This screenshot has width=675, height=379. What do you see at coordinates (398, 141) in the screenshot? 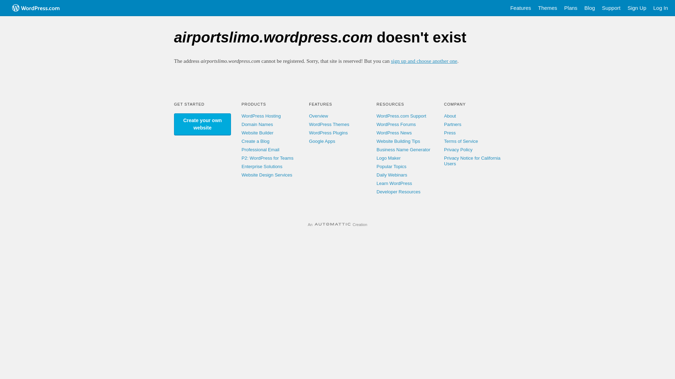
I see `Website Building Tips` at bounding box center [398, 141].